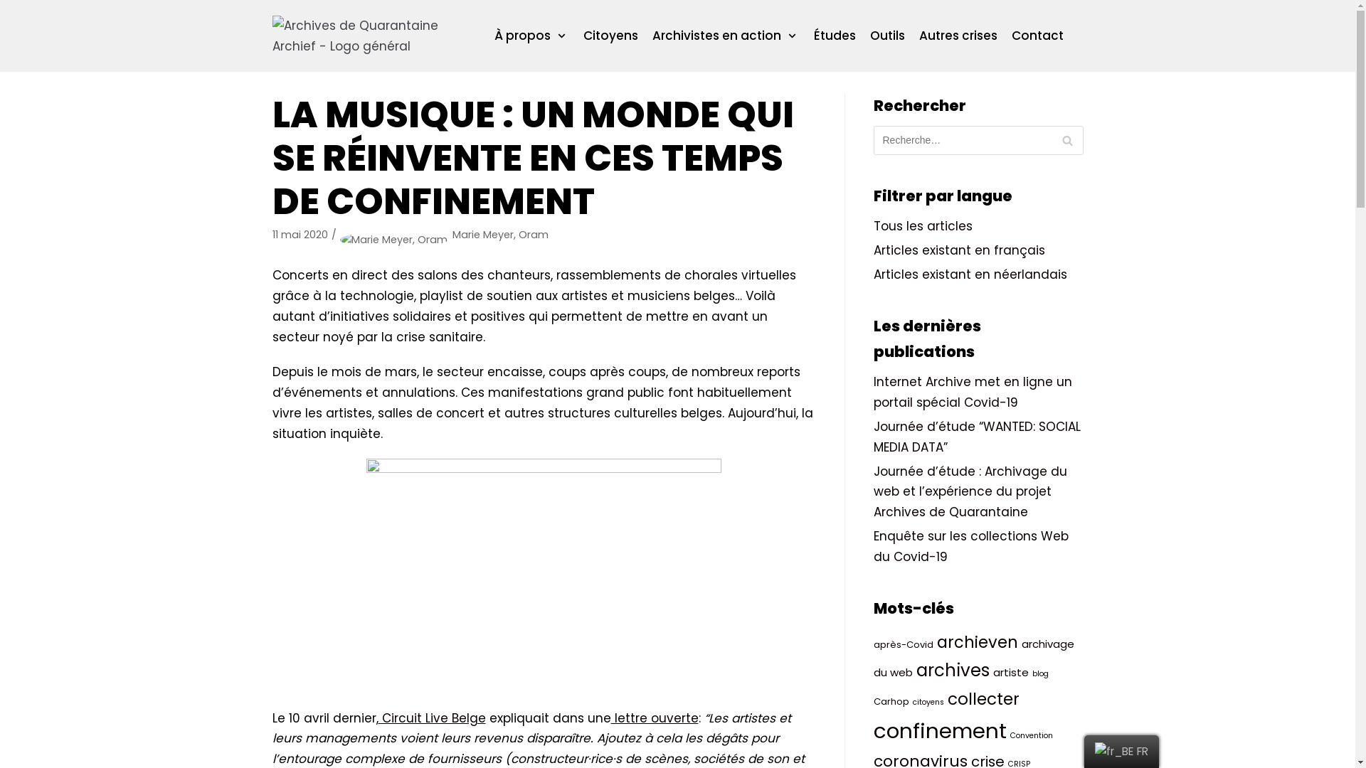  I want to click on archieven, so click(977, 642).